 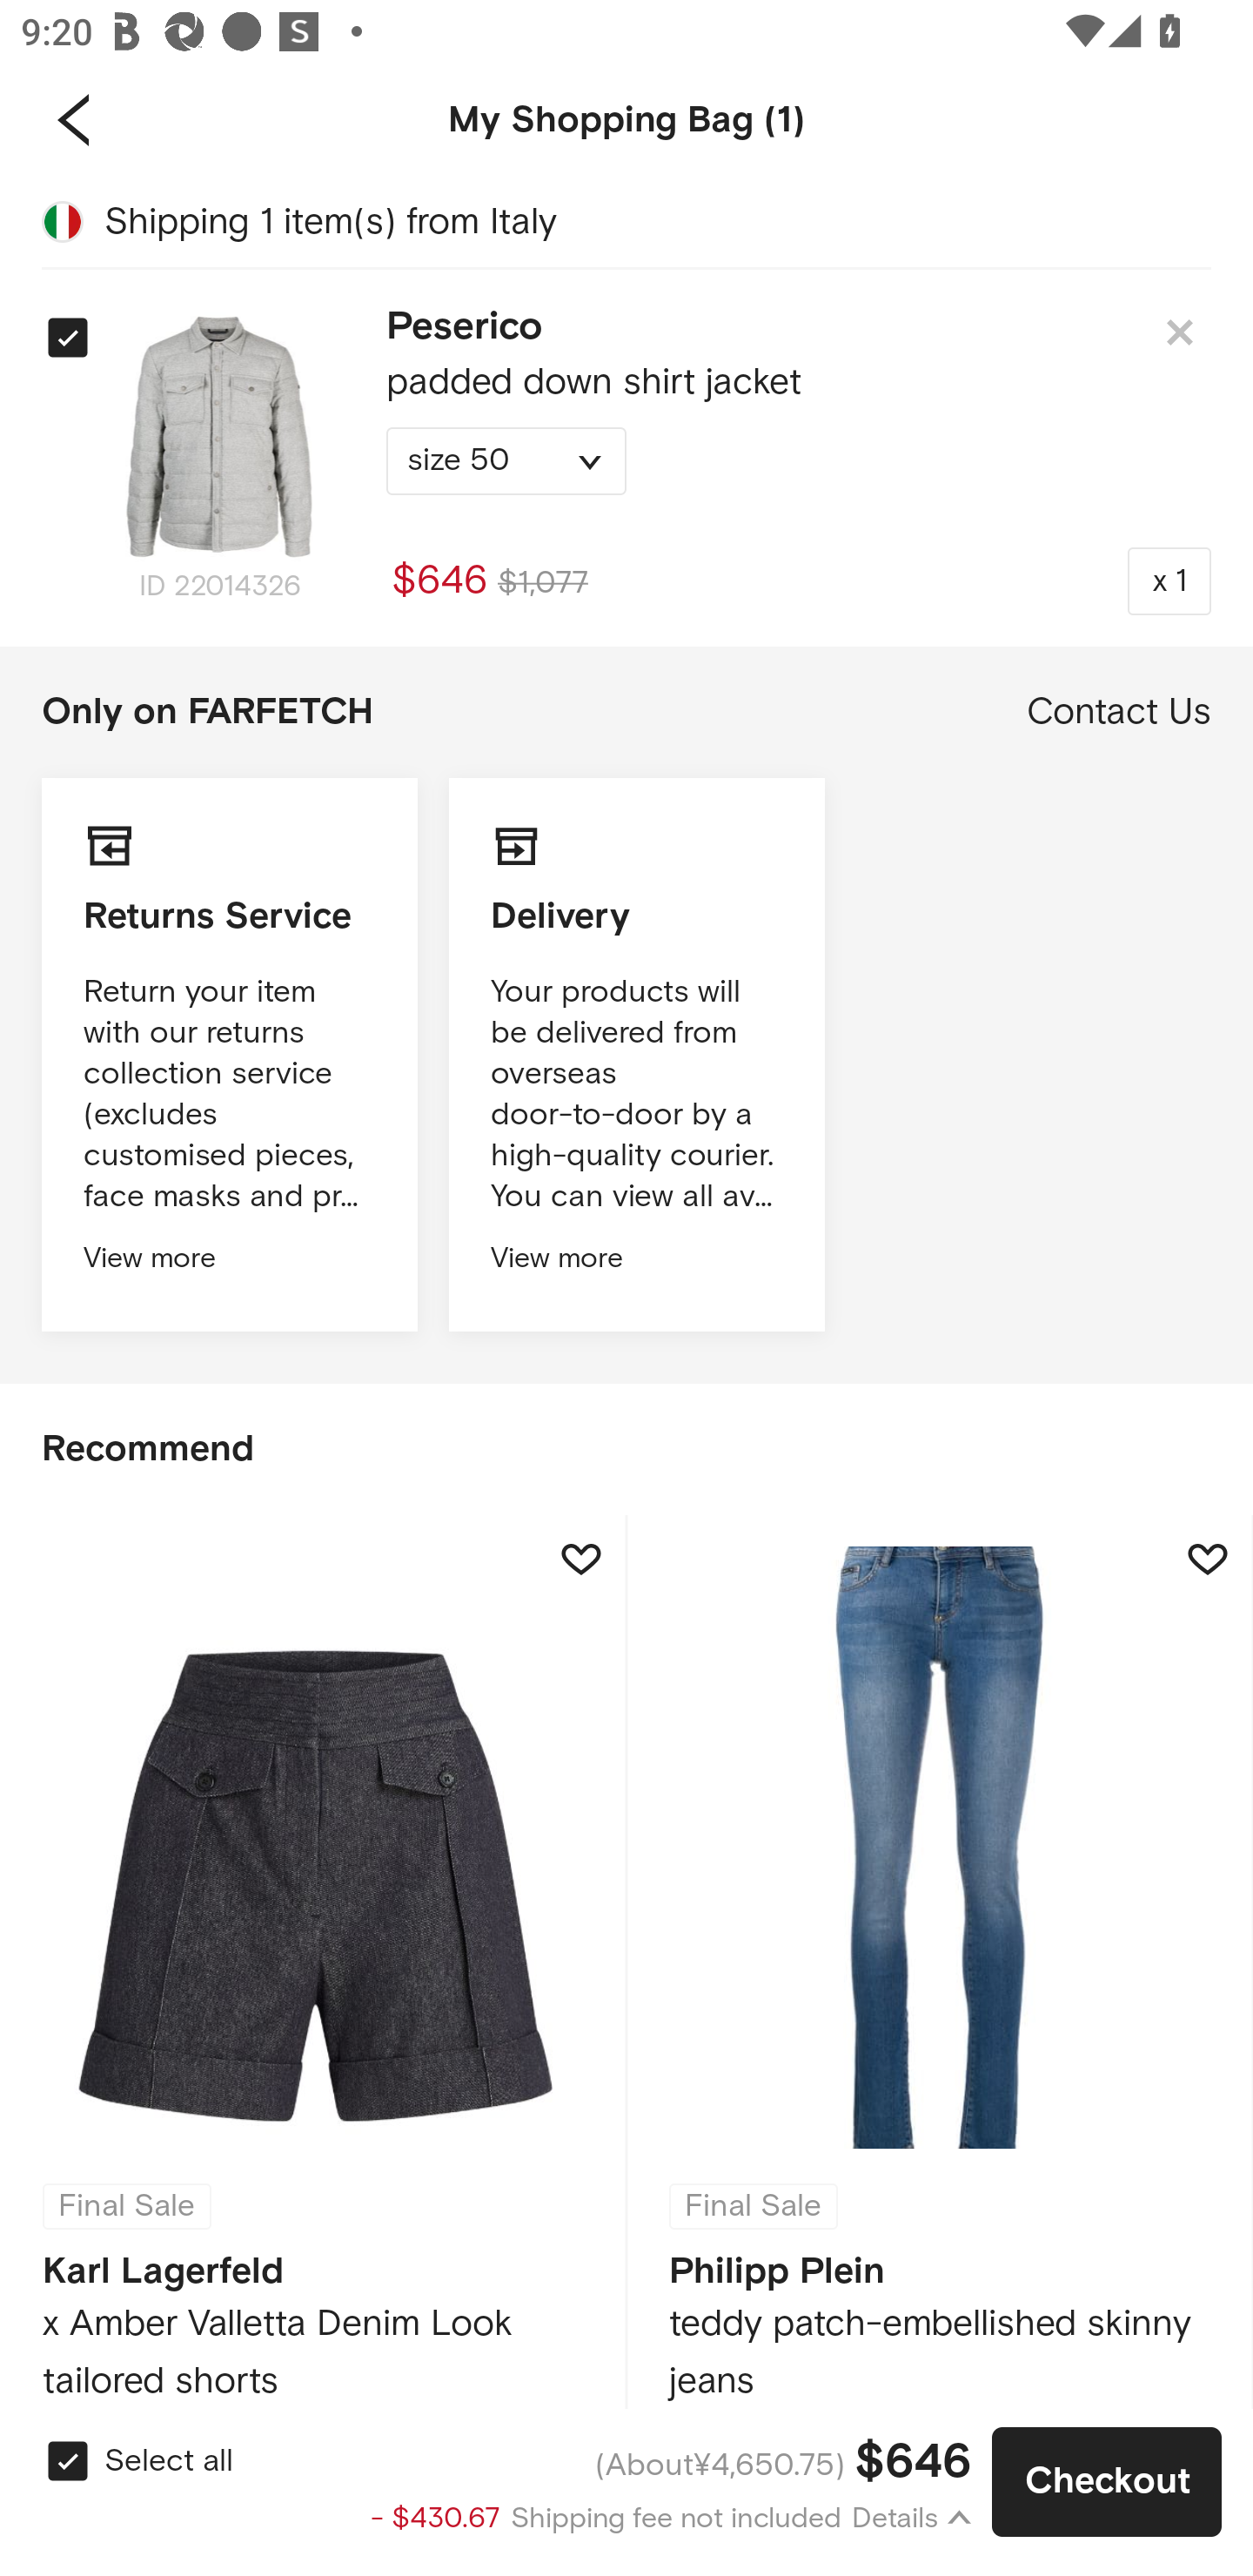 I want to click on size 50, so click(x=506, y=461).